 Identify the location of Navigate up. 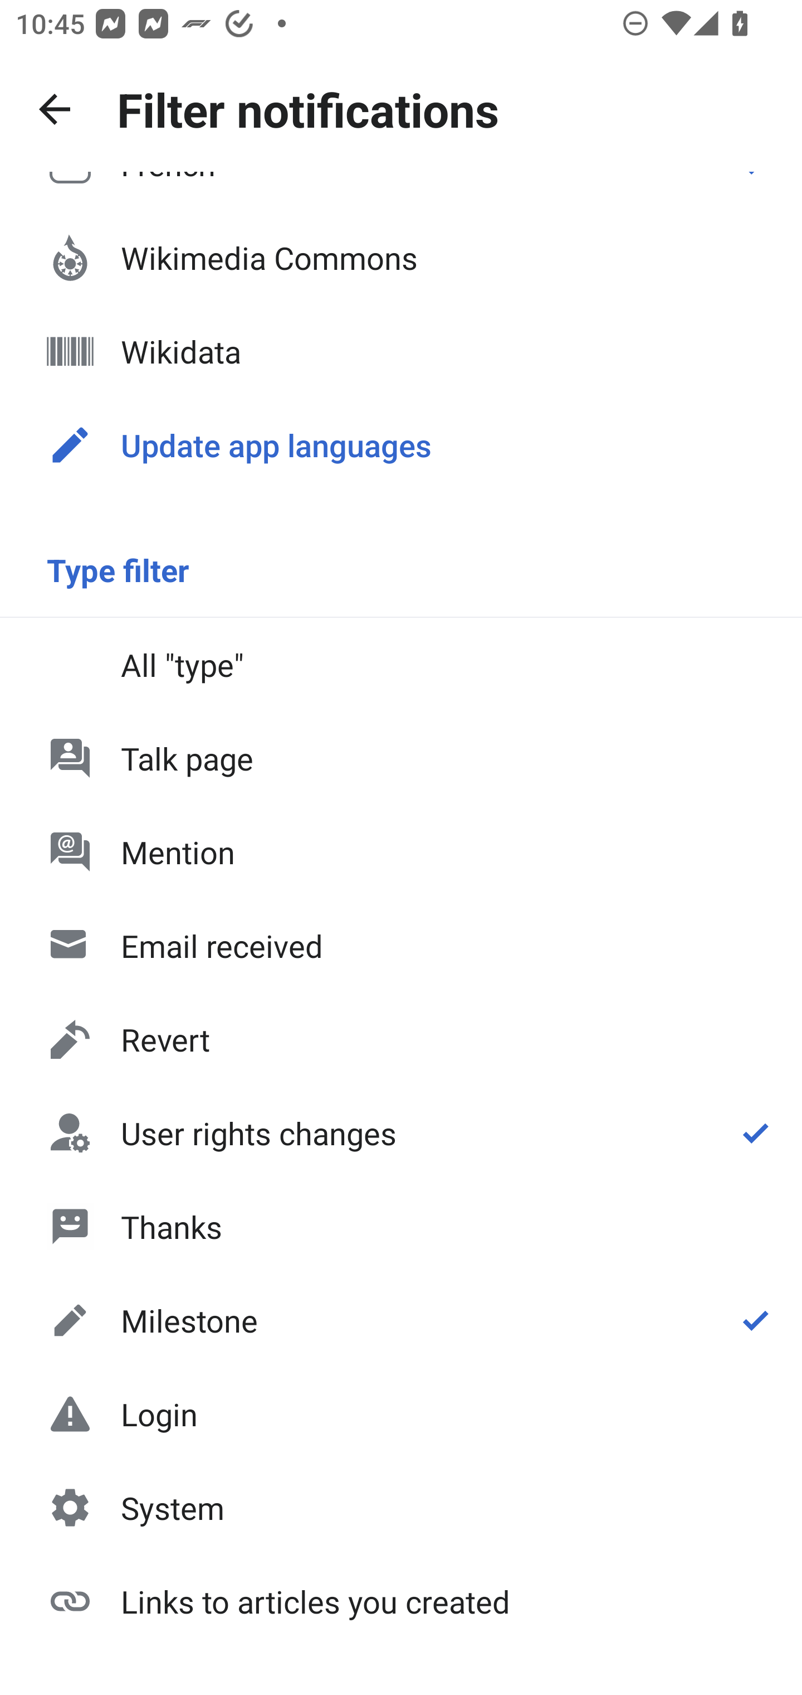
(55, 109).